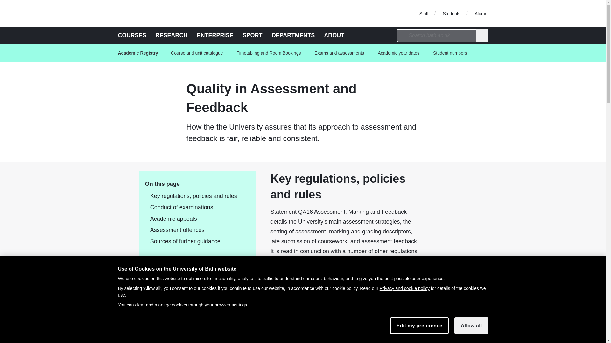 Image resolution: width=611 pixels, height=343 pixels. Describe the element at coordinates (132, 35) in the screenshot. I see `COURSES` at that location.